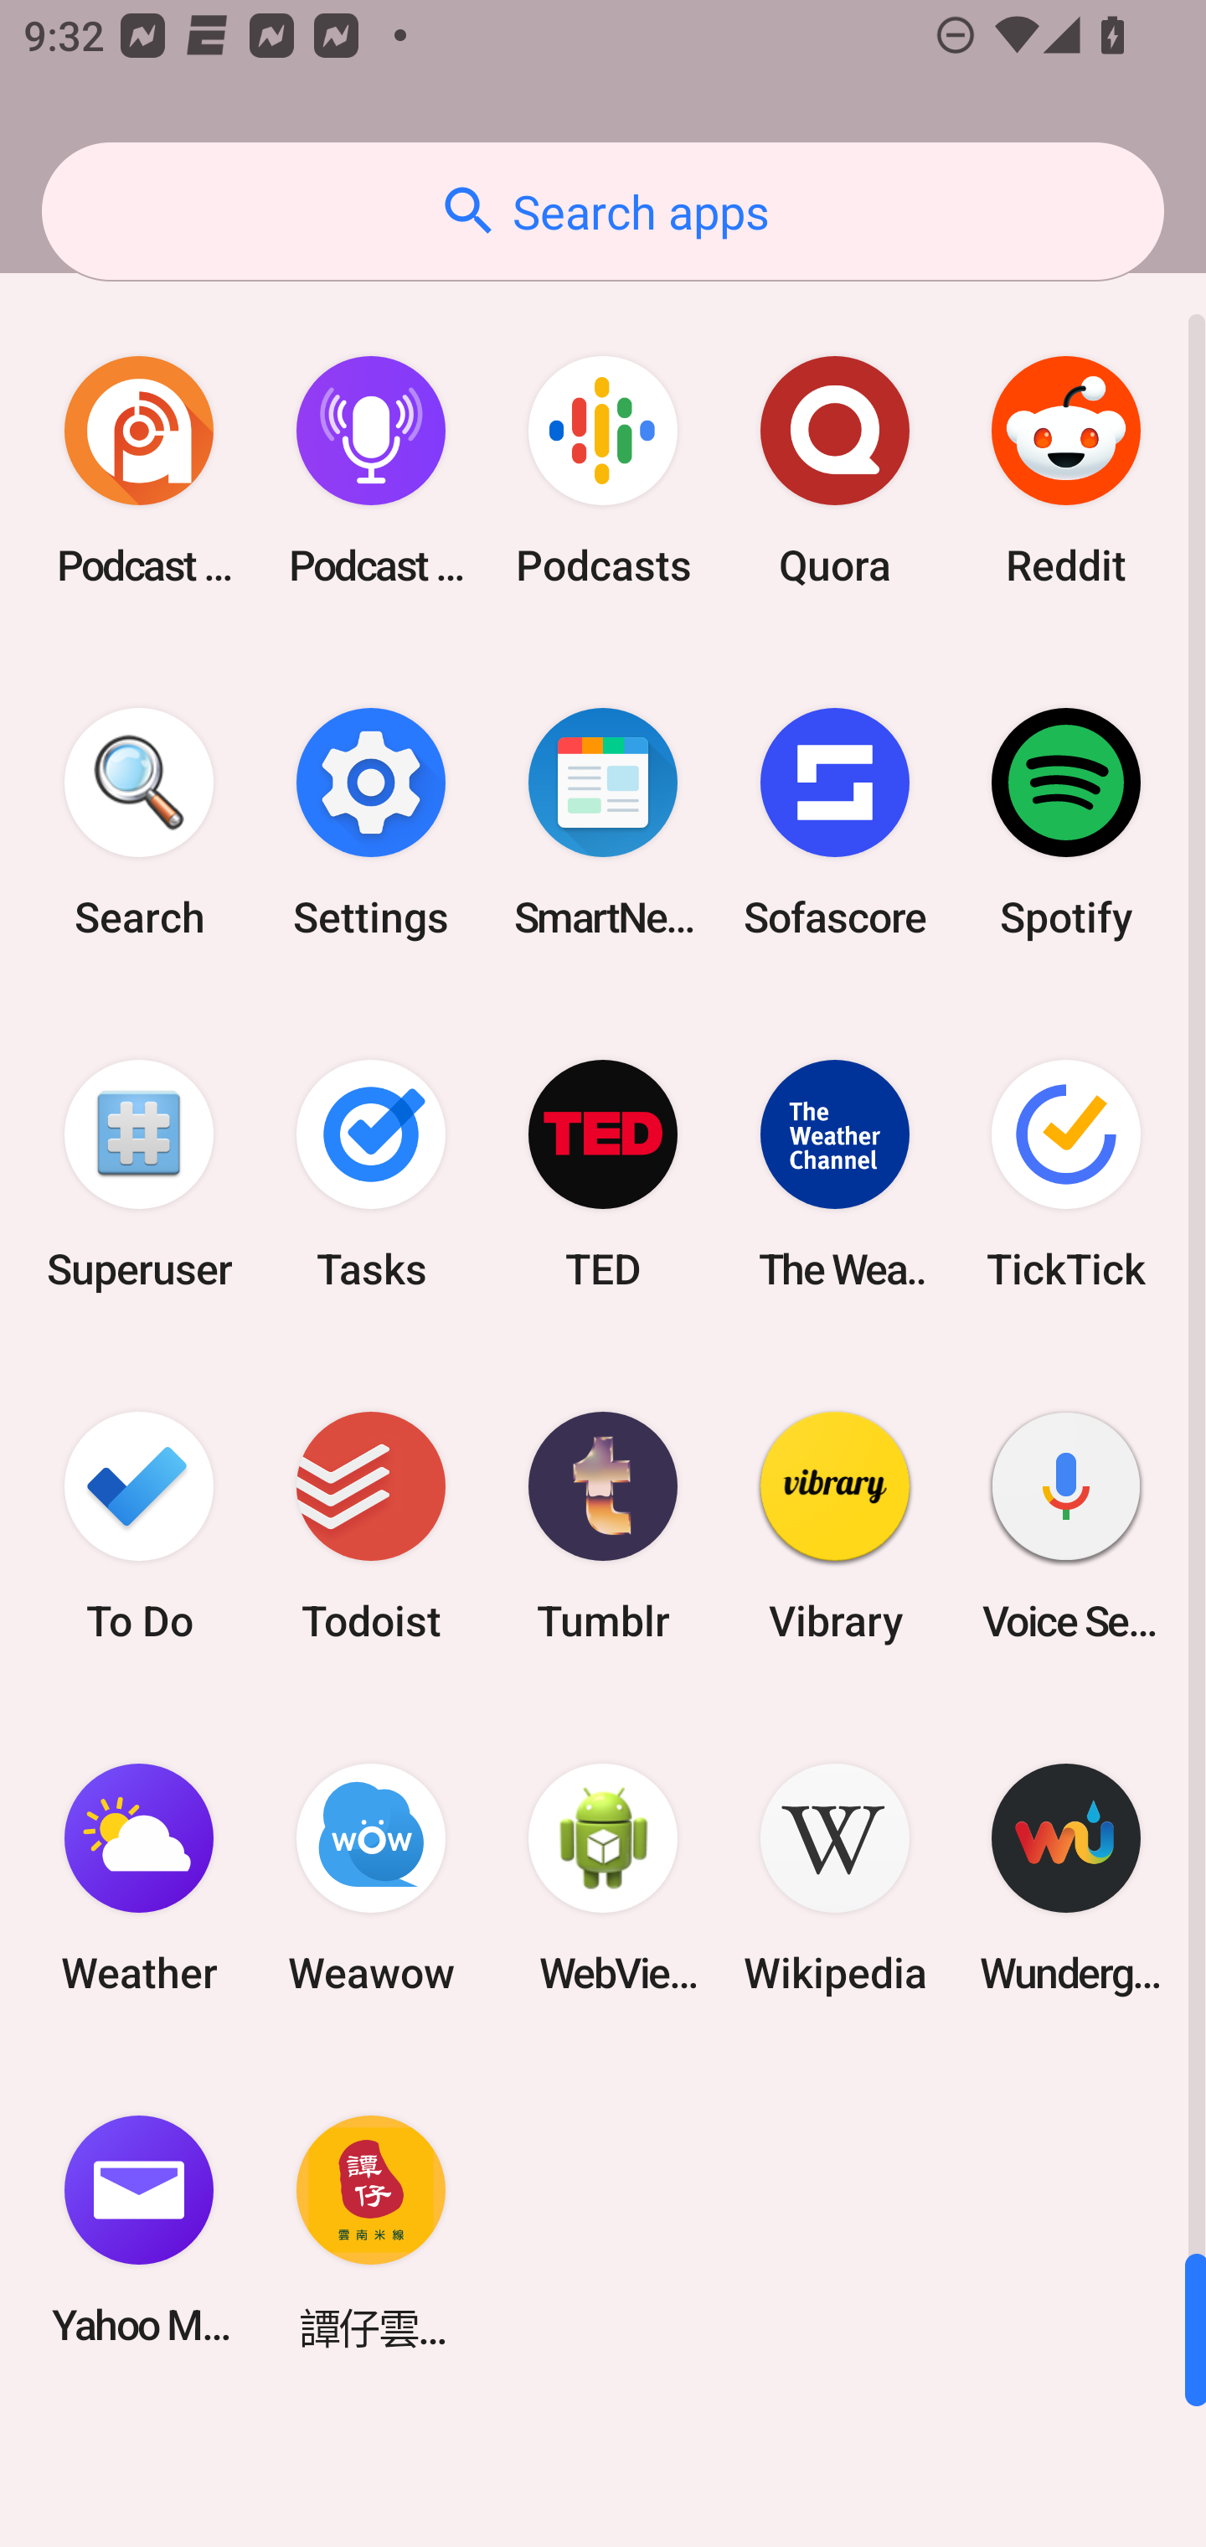 This screenshot has width=1206, height=2547. What do you see at coordinates (1066, 471) in the screenshot?
I see `Reddit` at bounding box center [1066, 471].